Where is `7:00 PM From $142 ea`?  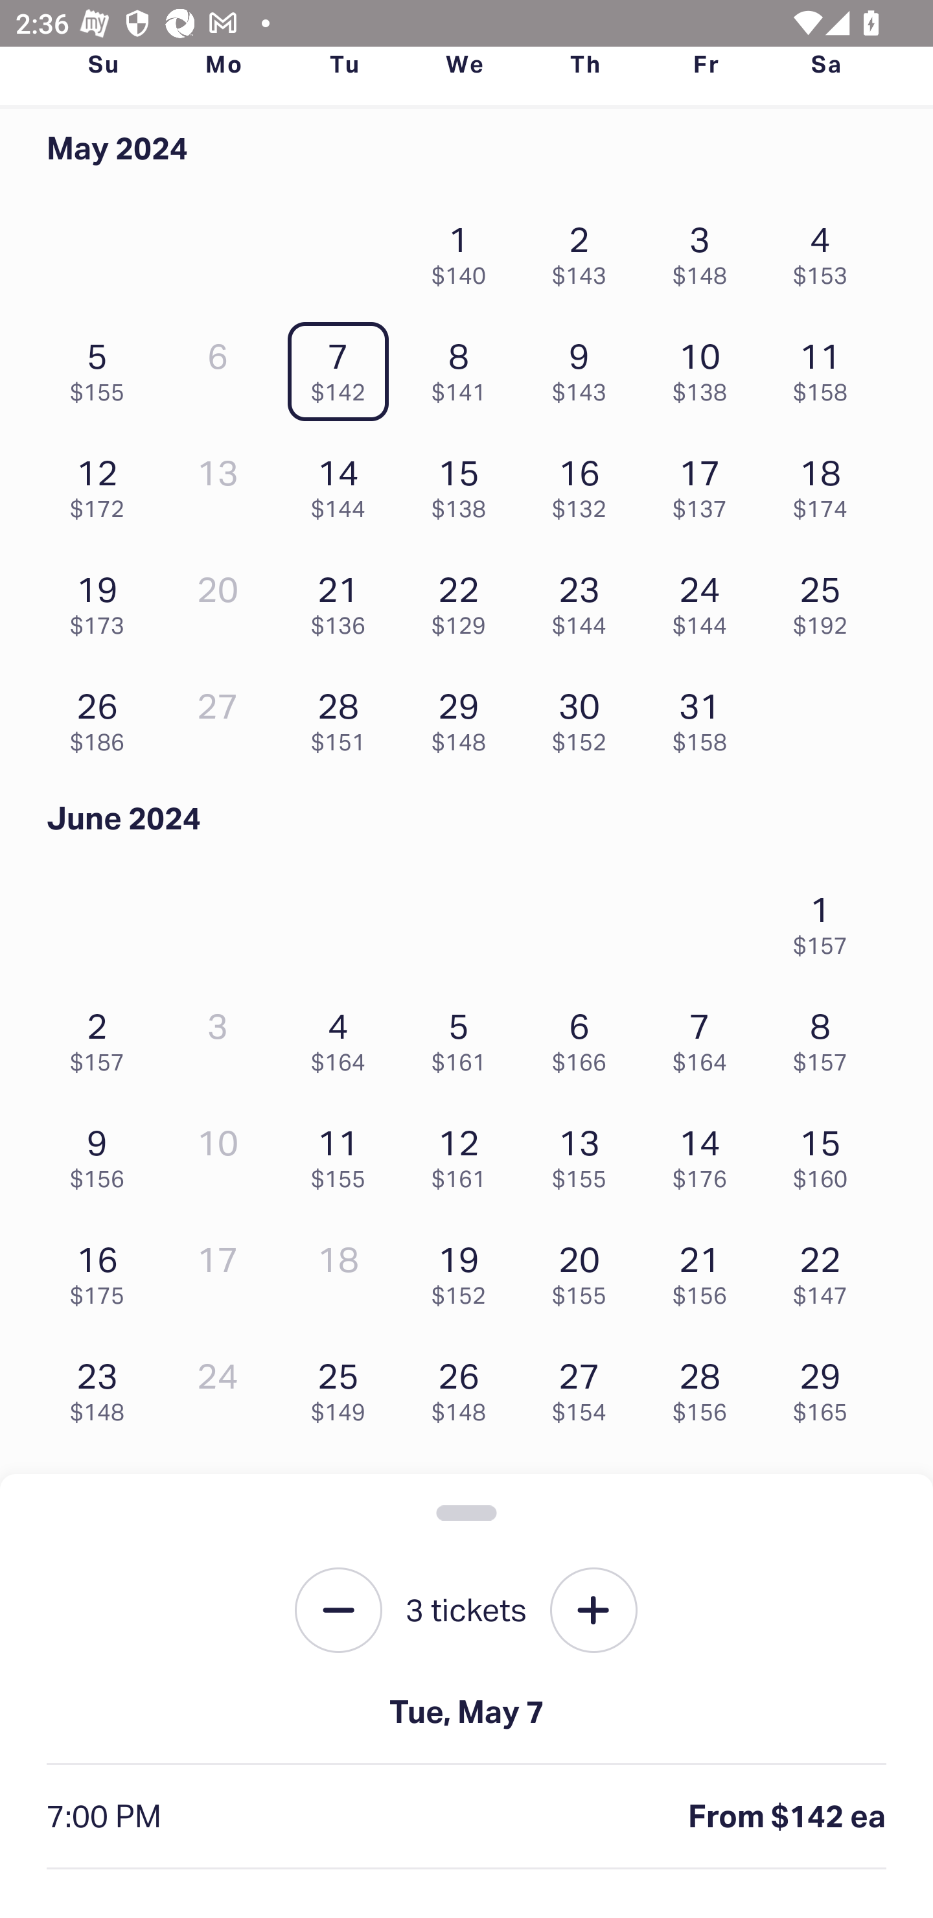 7:00 PM From $142 ea is located at coordinates (466, 1817).